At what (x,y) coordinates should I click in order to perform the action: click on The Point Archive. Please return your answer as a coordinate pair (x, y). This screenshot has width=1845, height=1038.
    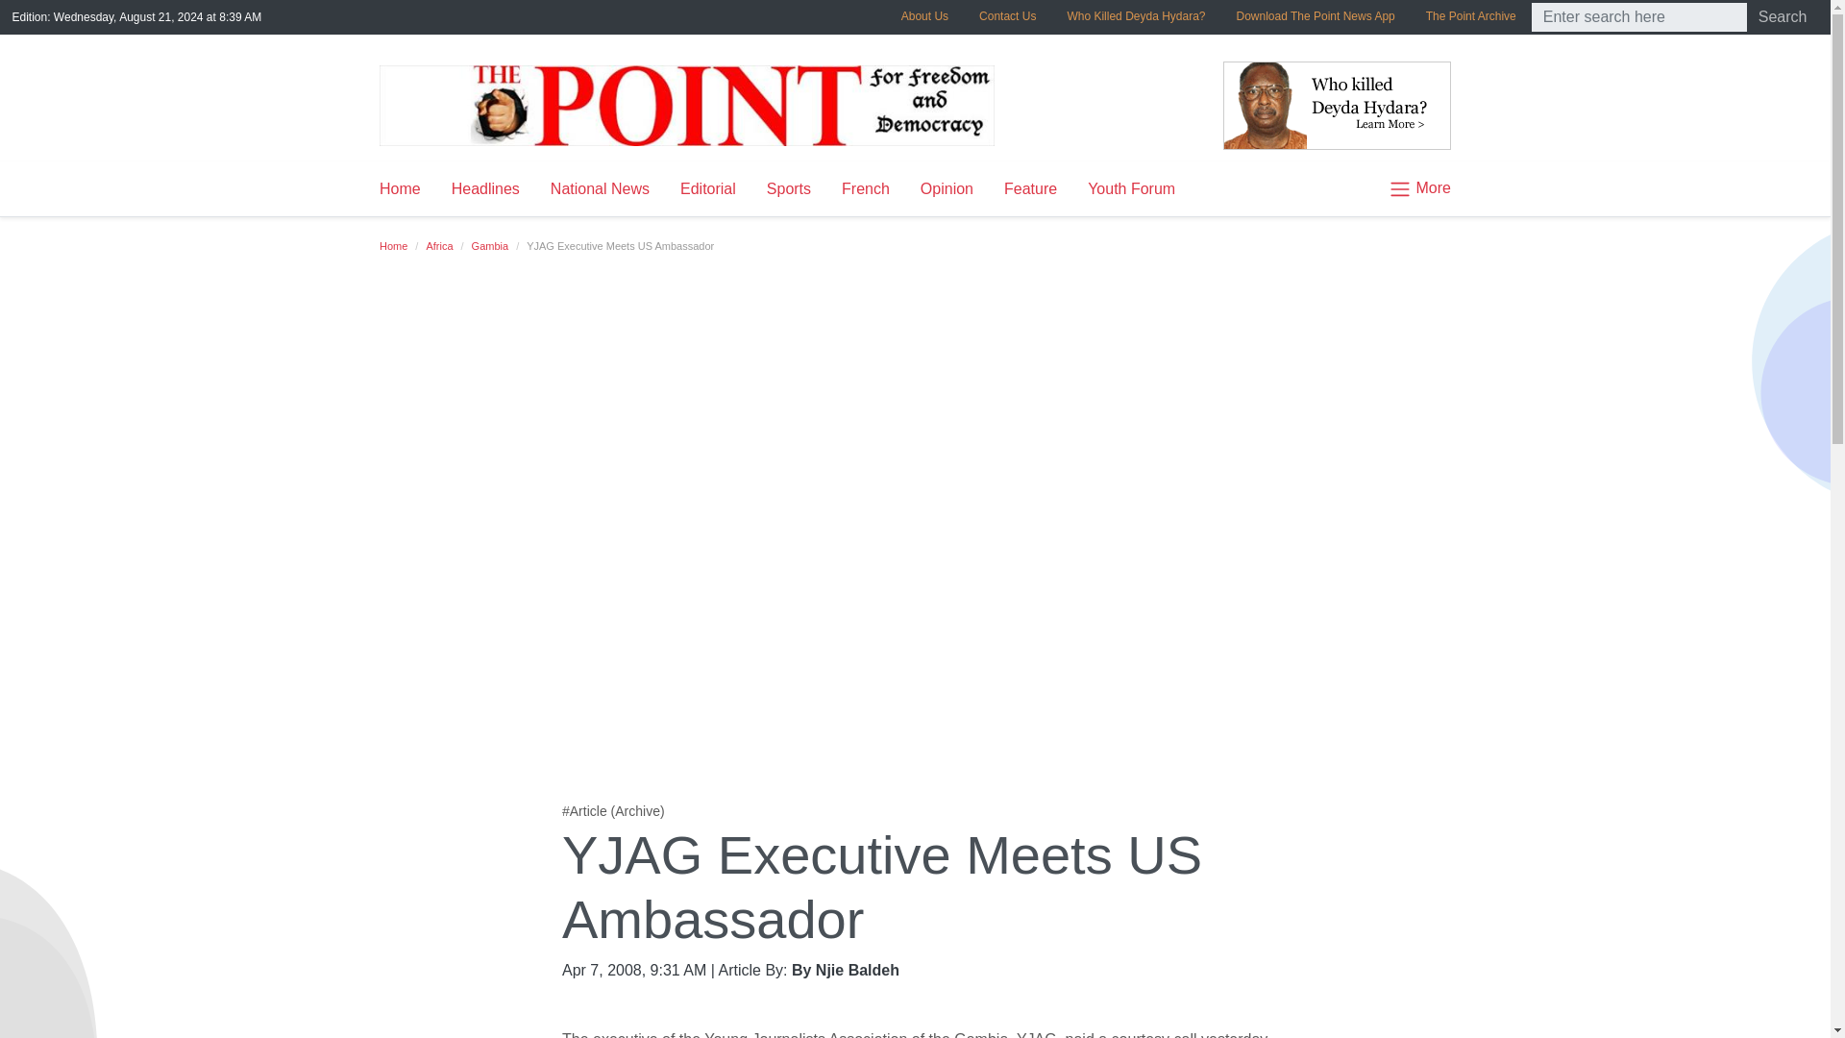
    Looking at the image, I should click on (1470, 15).